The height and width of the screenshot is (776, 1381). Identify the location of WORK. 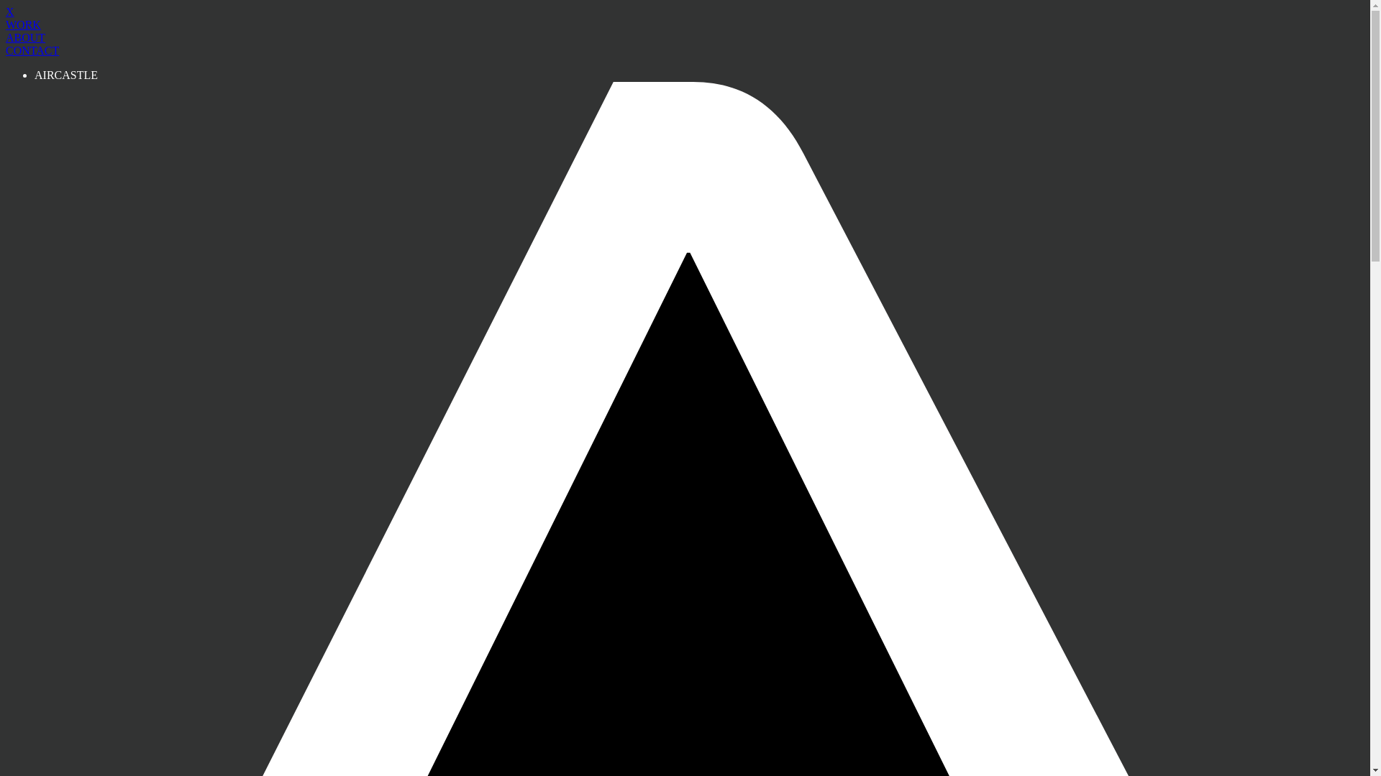
(23, 24).